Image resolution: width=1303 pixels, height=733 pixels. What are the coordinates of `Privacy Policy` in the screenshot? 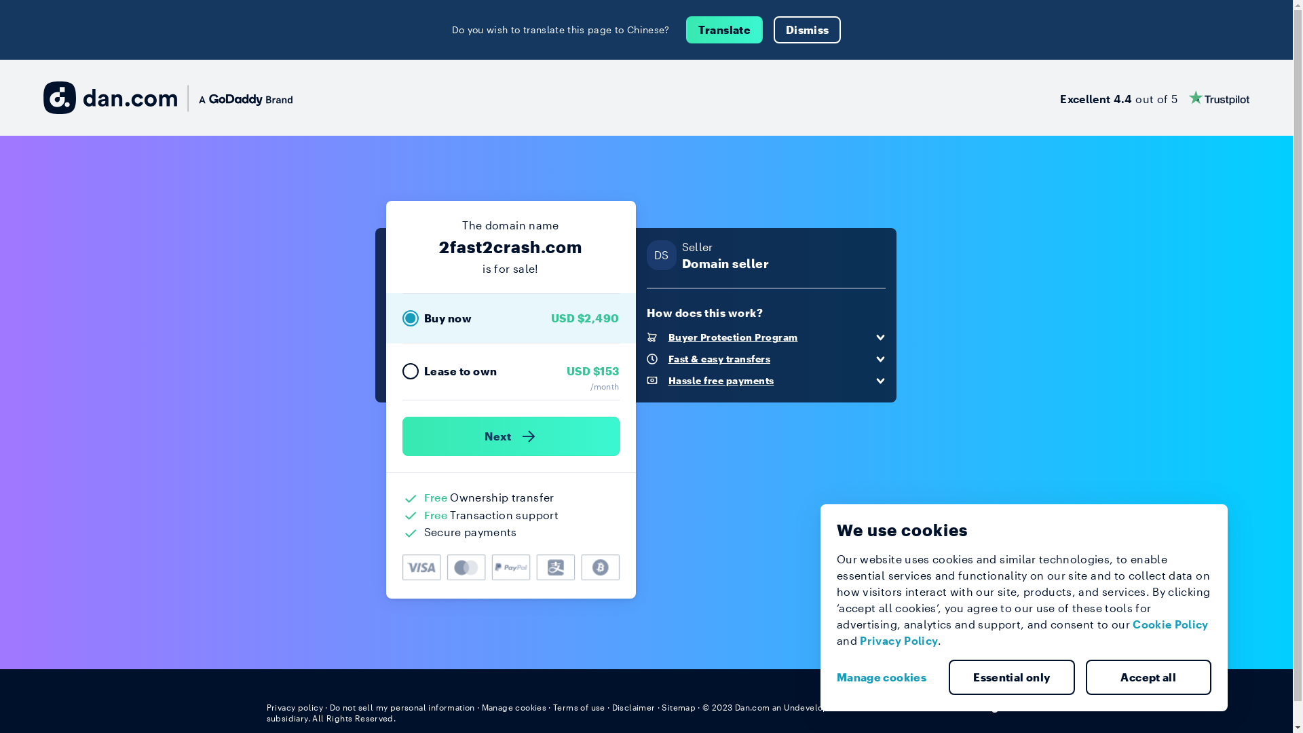 It's located at (899, 641).